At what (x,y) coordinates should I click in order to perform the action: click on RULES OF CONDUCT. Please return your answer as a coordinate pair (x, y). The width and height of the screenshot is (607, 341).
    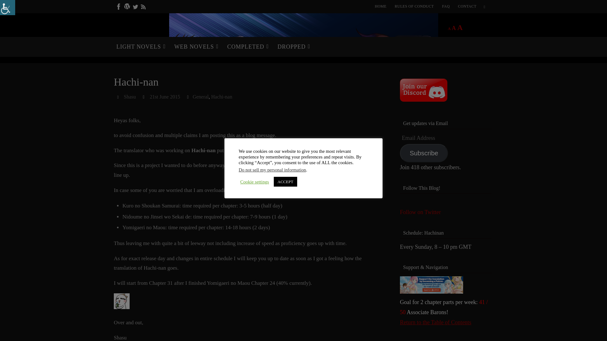
    Looking at the image, I should click on (414, 6).